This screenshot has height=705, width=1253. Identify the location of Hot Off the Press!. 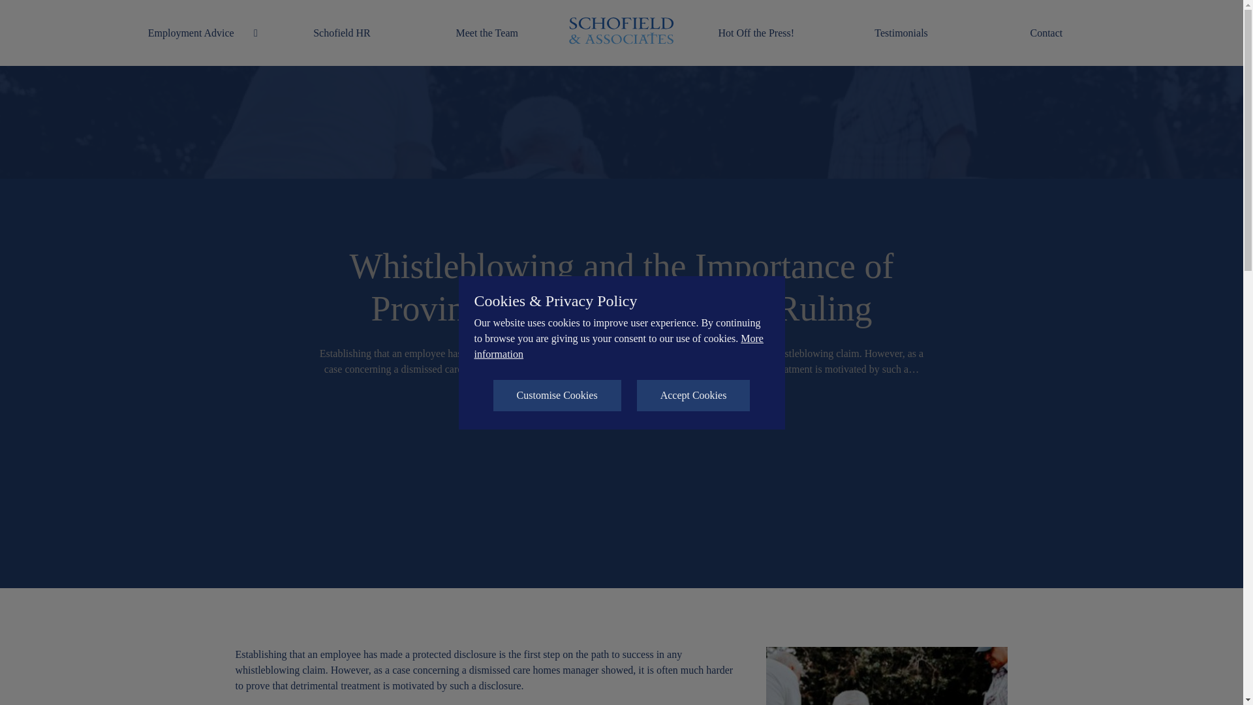
(756, 33).